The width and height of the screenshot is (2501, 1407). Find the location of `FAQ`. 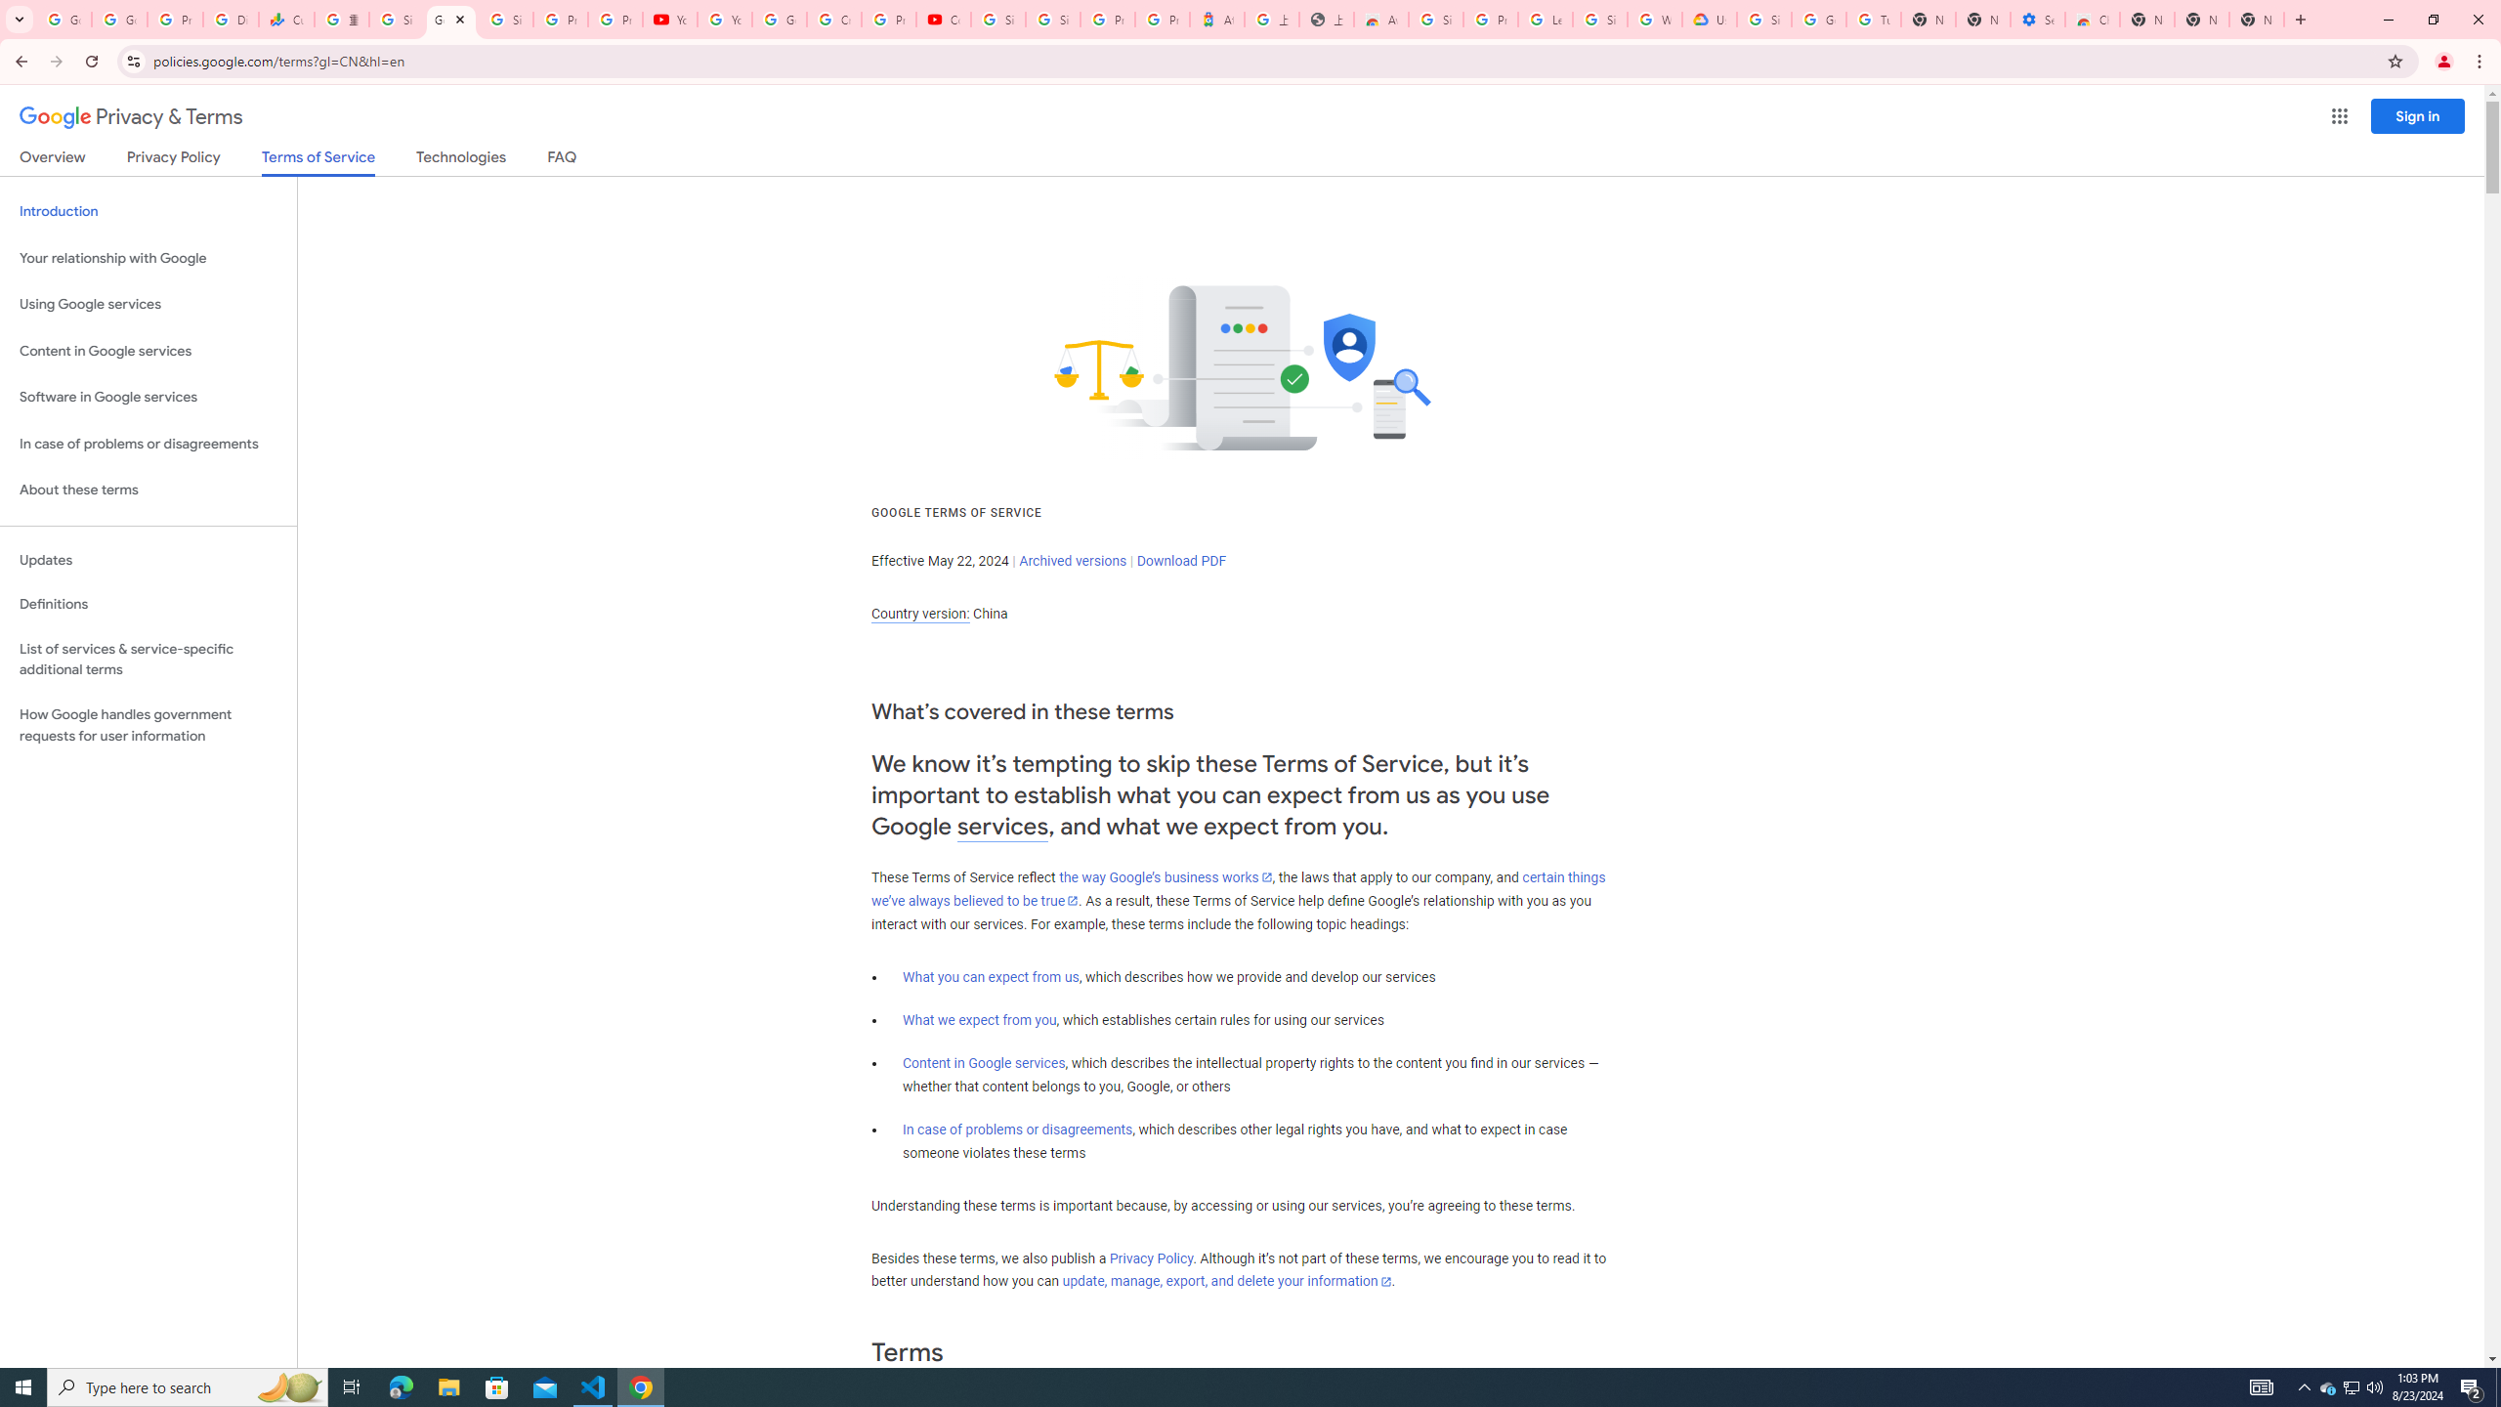

FAQ is located at coordinates (563, 160).